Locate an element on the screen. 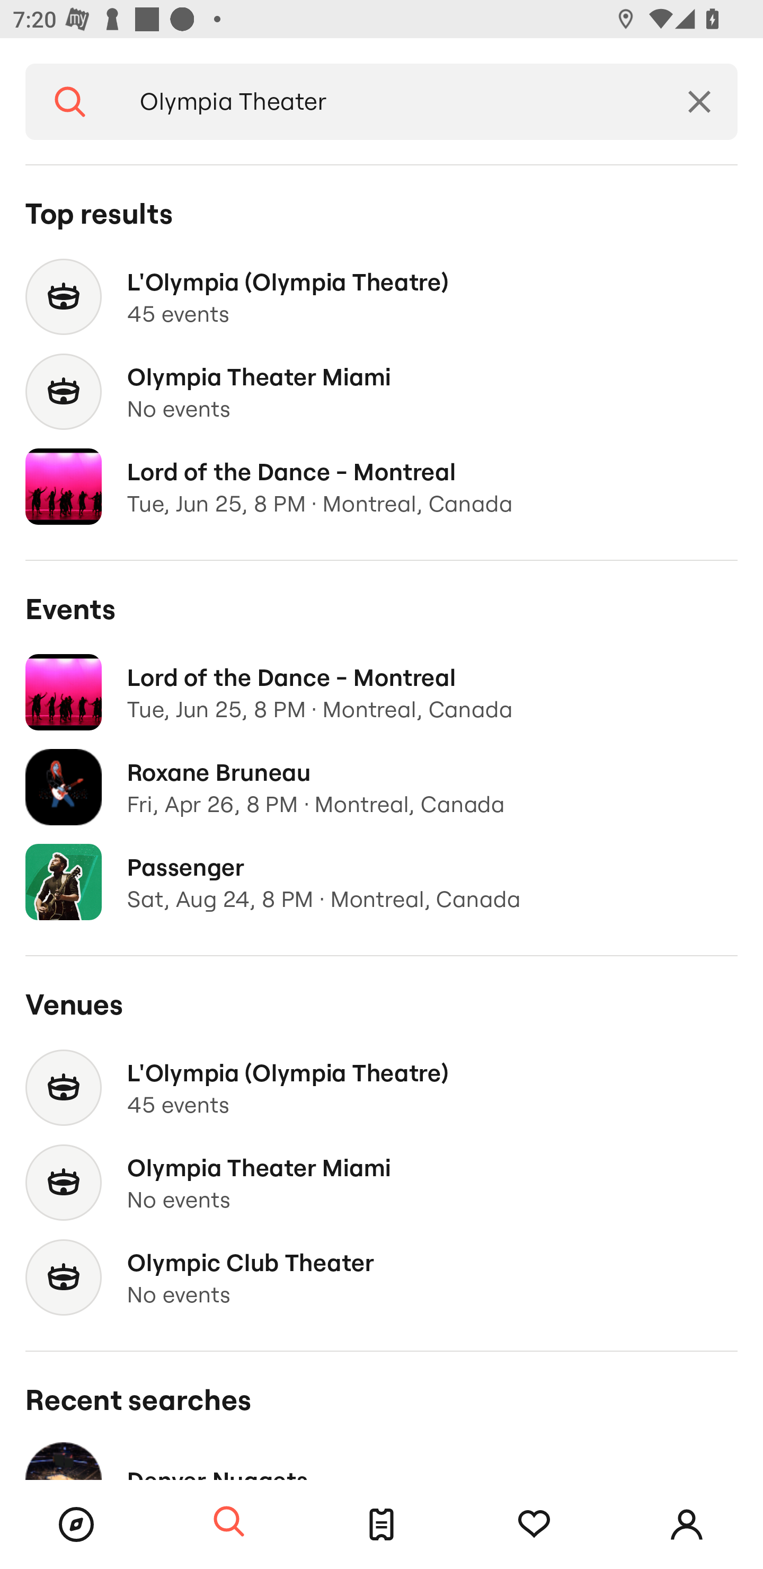 This screenshot has width=763, height=1569. Olympia Theater Miami No events is located at coordinates (381, 1183).